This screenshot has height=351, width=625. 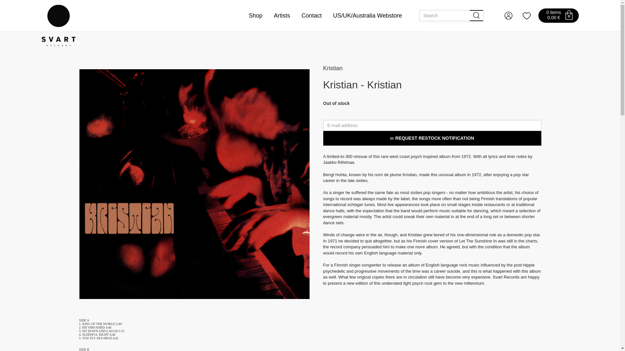 I want to click on Log in, so click(x=508, y=16).